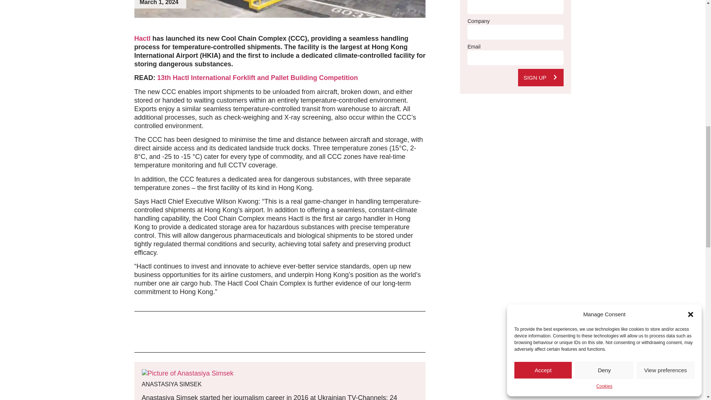 Image resolution: width=711 pixels, height=400 pixels. What do you see at coordinates (280, 384) in the screenshot?
I see `ANASTASIYA SIMSEK` at bounding box center [280, 384].